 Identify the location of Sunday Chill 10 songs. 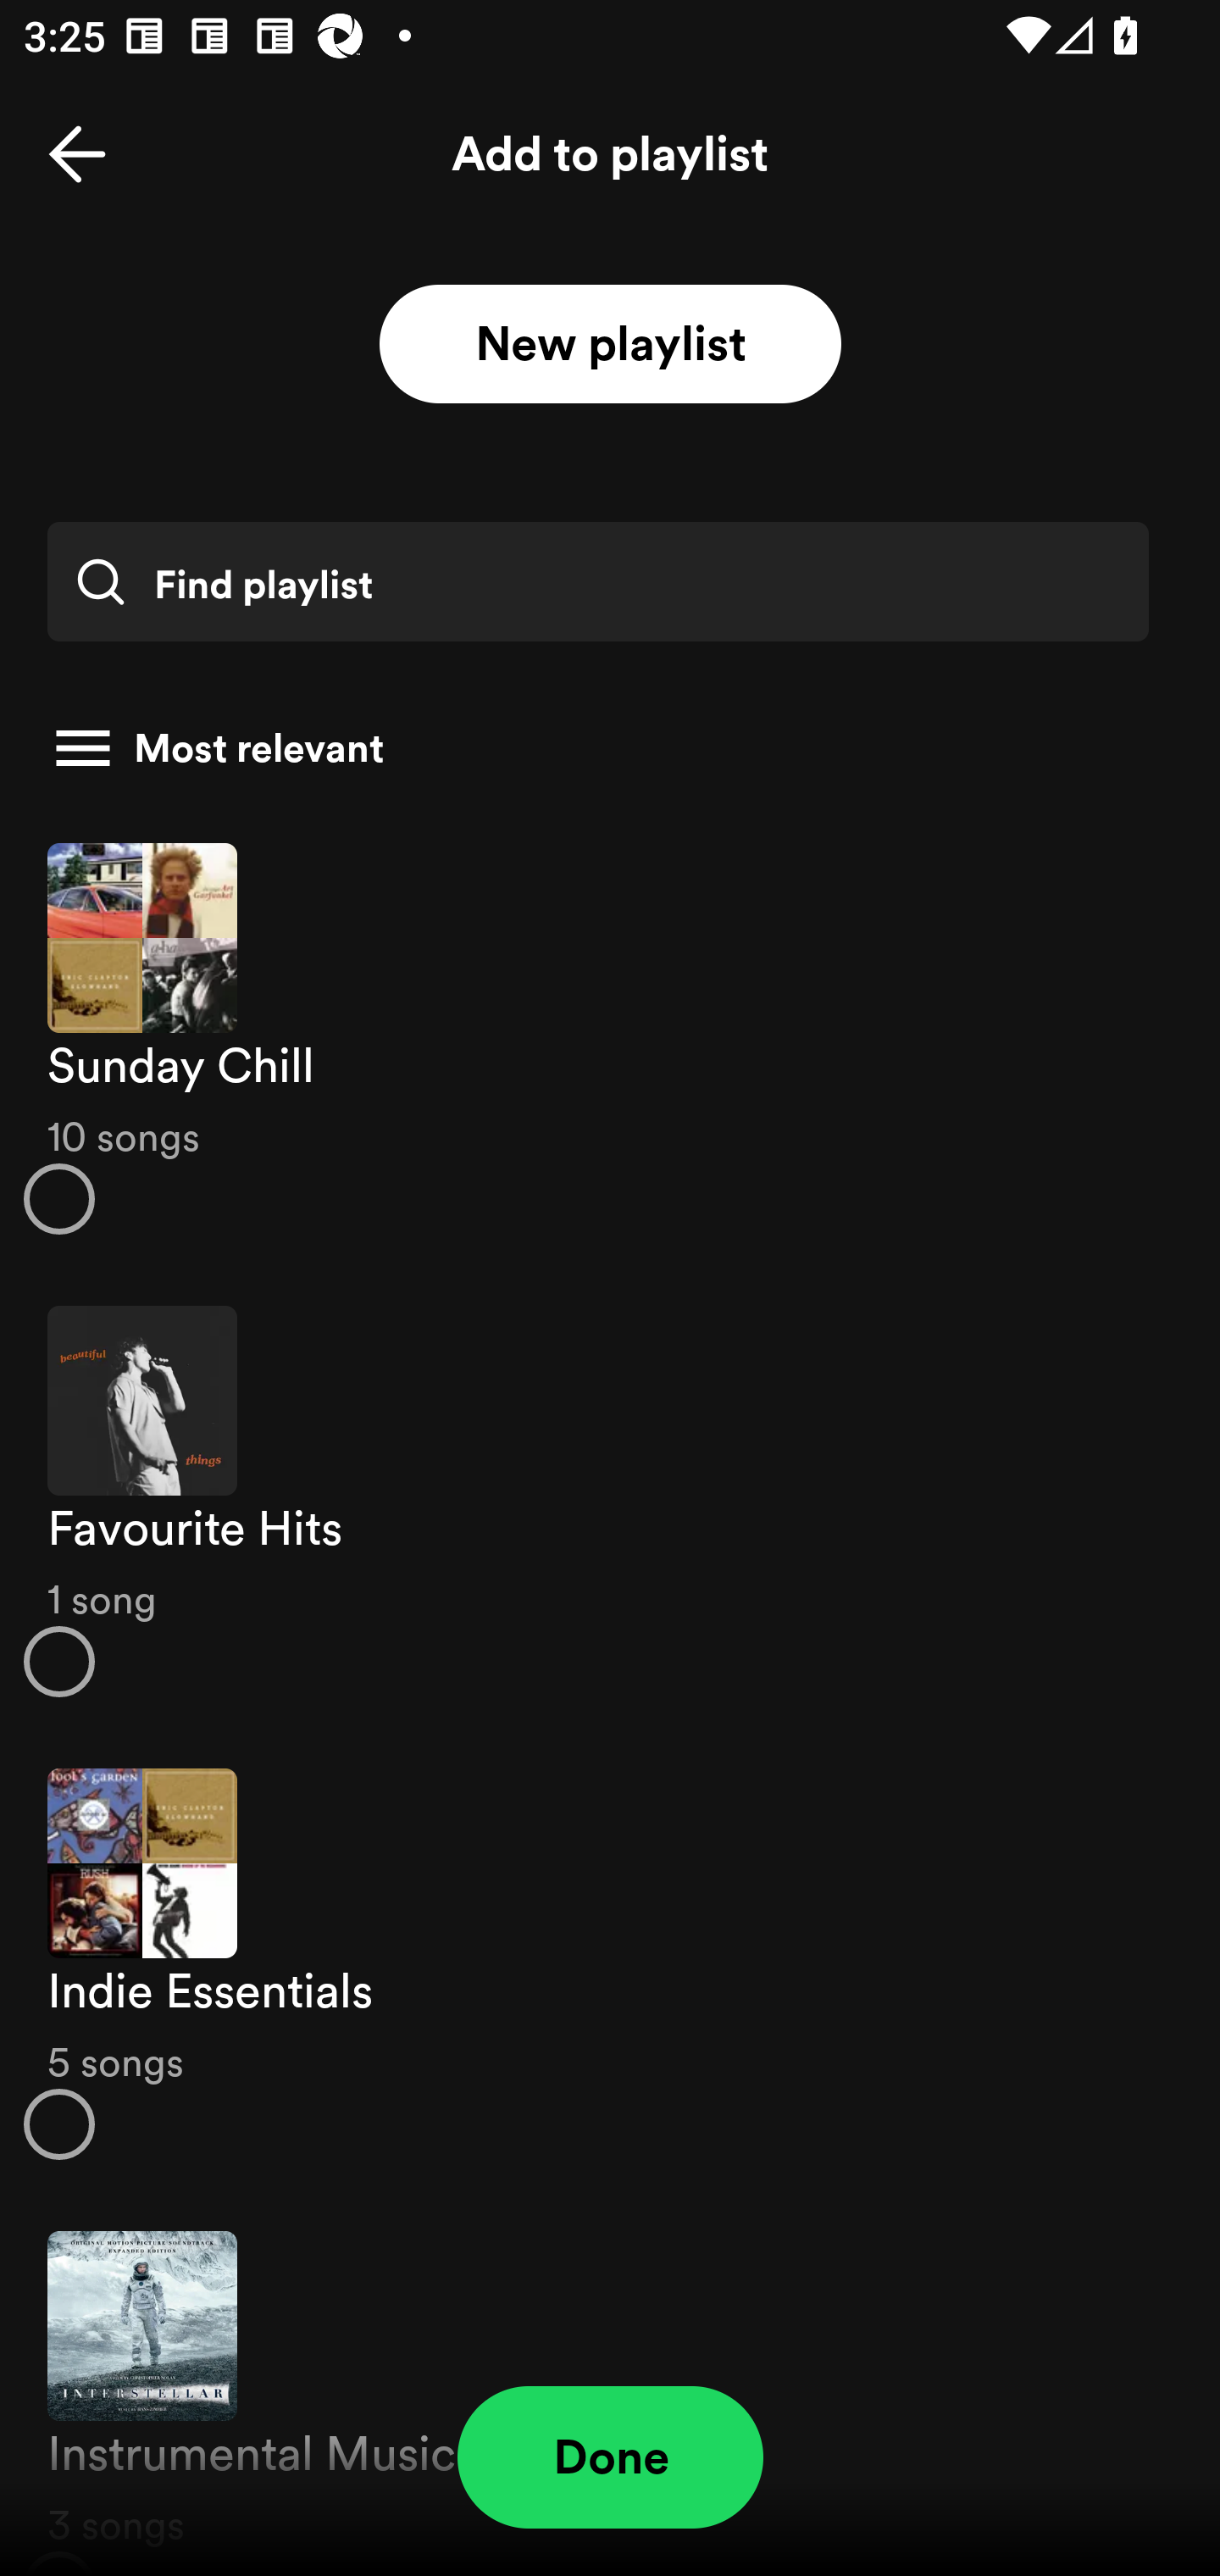
(610, 1037).